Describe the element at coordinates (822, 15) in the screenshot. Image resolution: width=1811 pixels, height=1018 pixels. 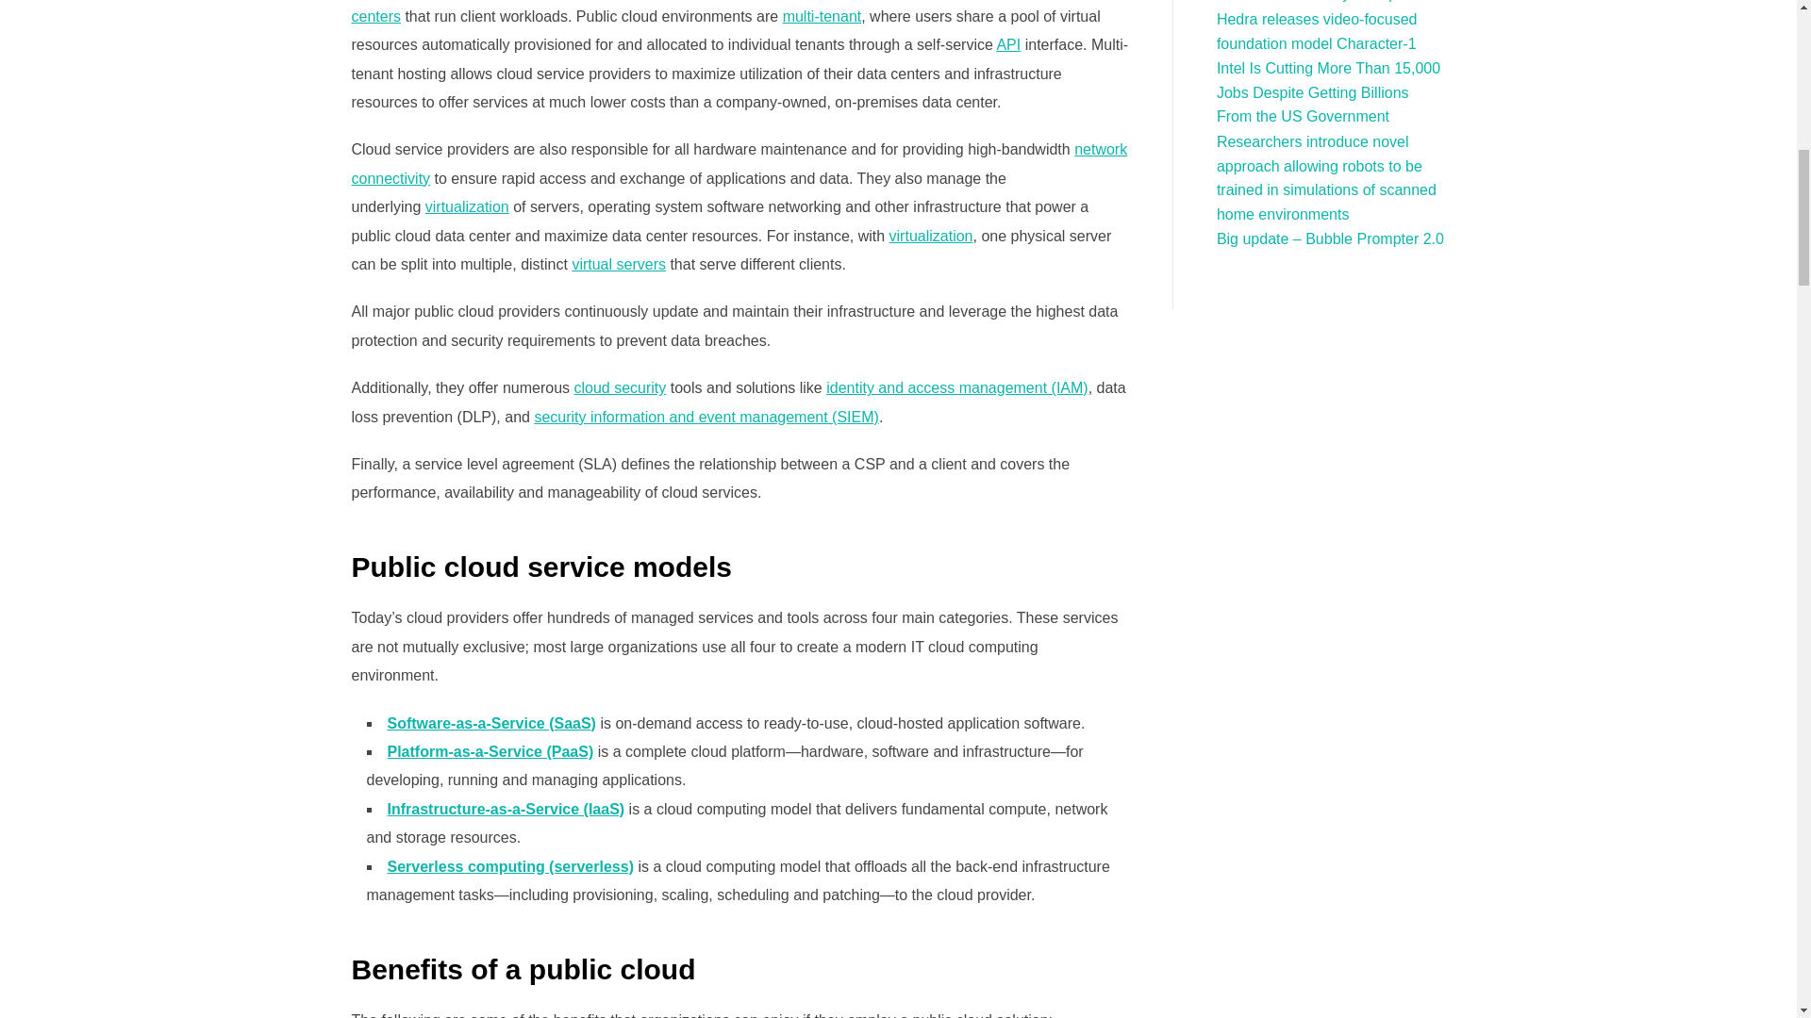
I see `multi-tenant` at that location.